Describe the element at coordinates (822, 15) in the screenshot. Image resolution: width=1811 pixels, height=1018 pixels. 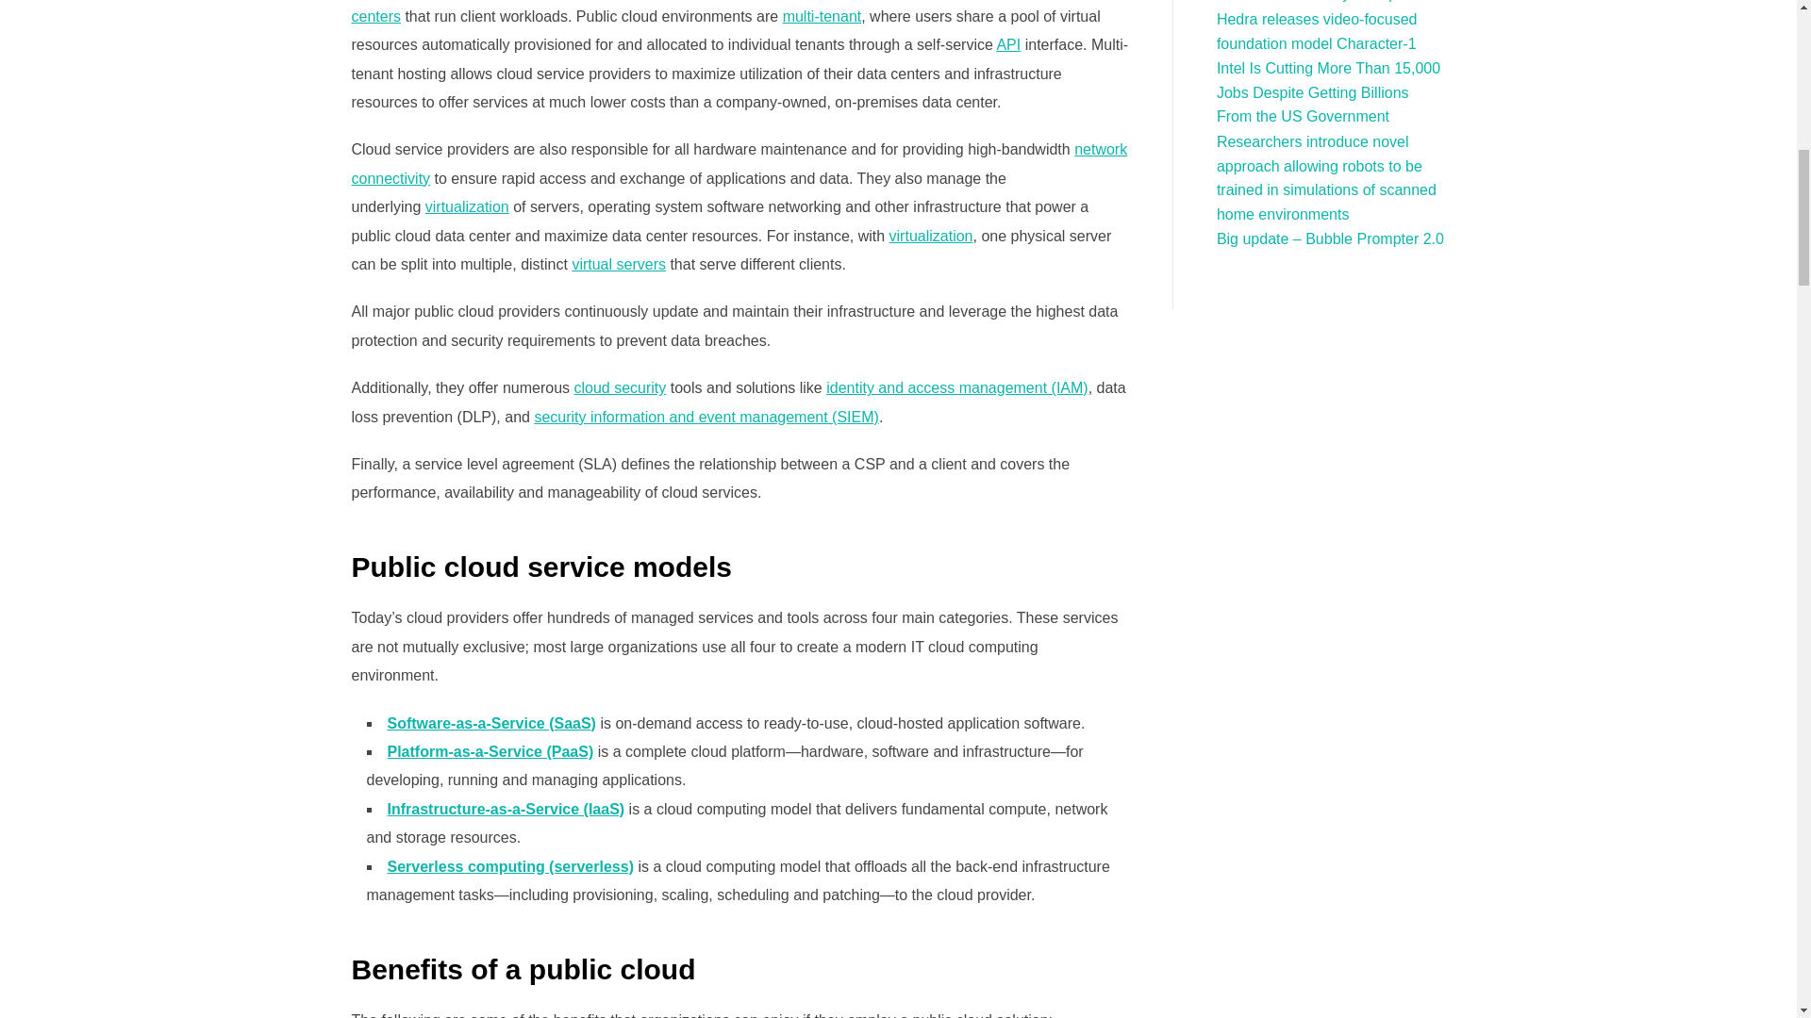
I see `multi-tenant` at that location.